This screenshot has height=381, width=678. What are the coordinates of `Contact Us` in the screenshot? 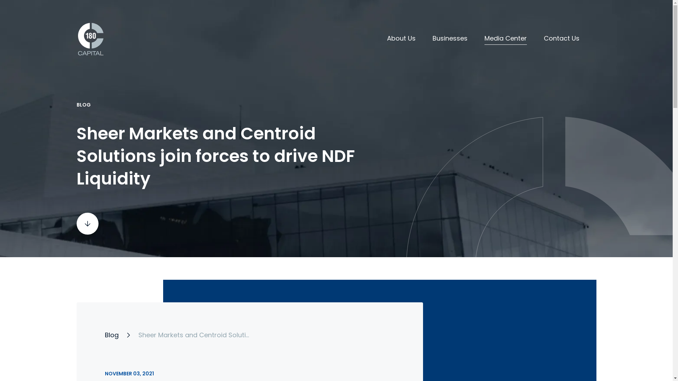 It's located at (561, 40).